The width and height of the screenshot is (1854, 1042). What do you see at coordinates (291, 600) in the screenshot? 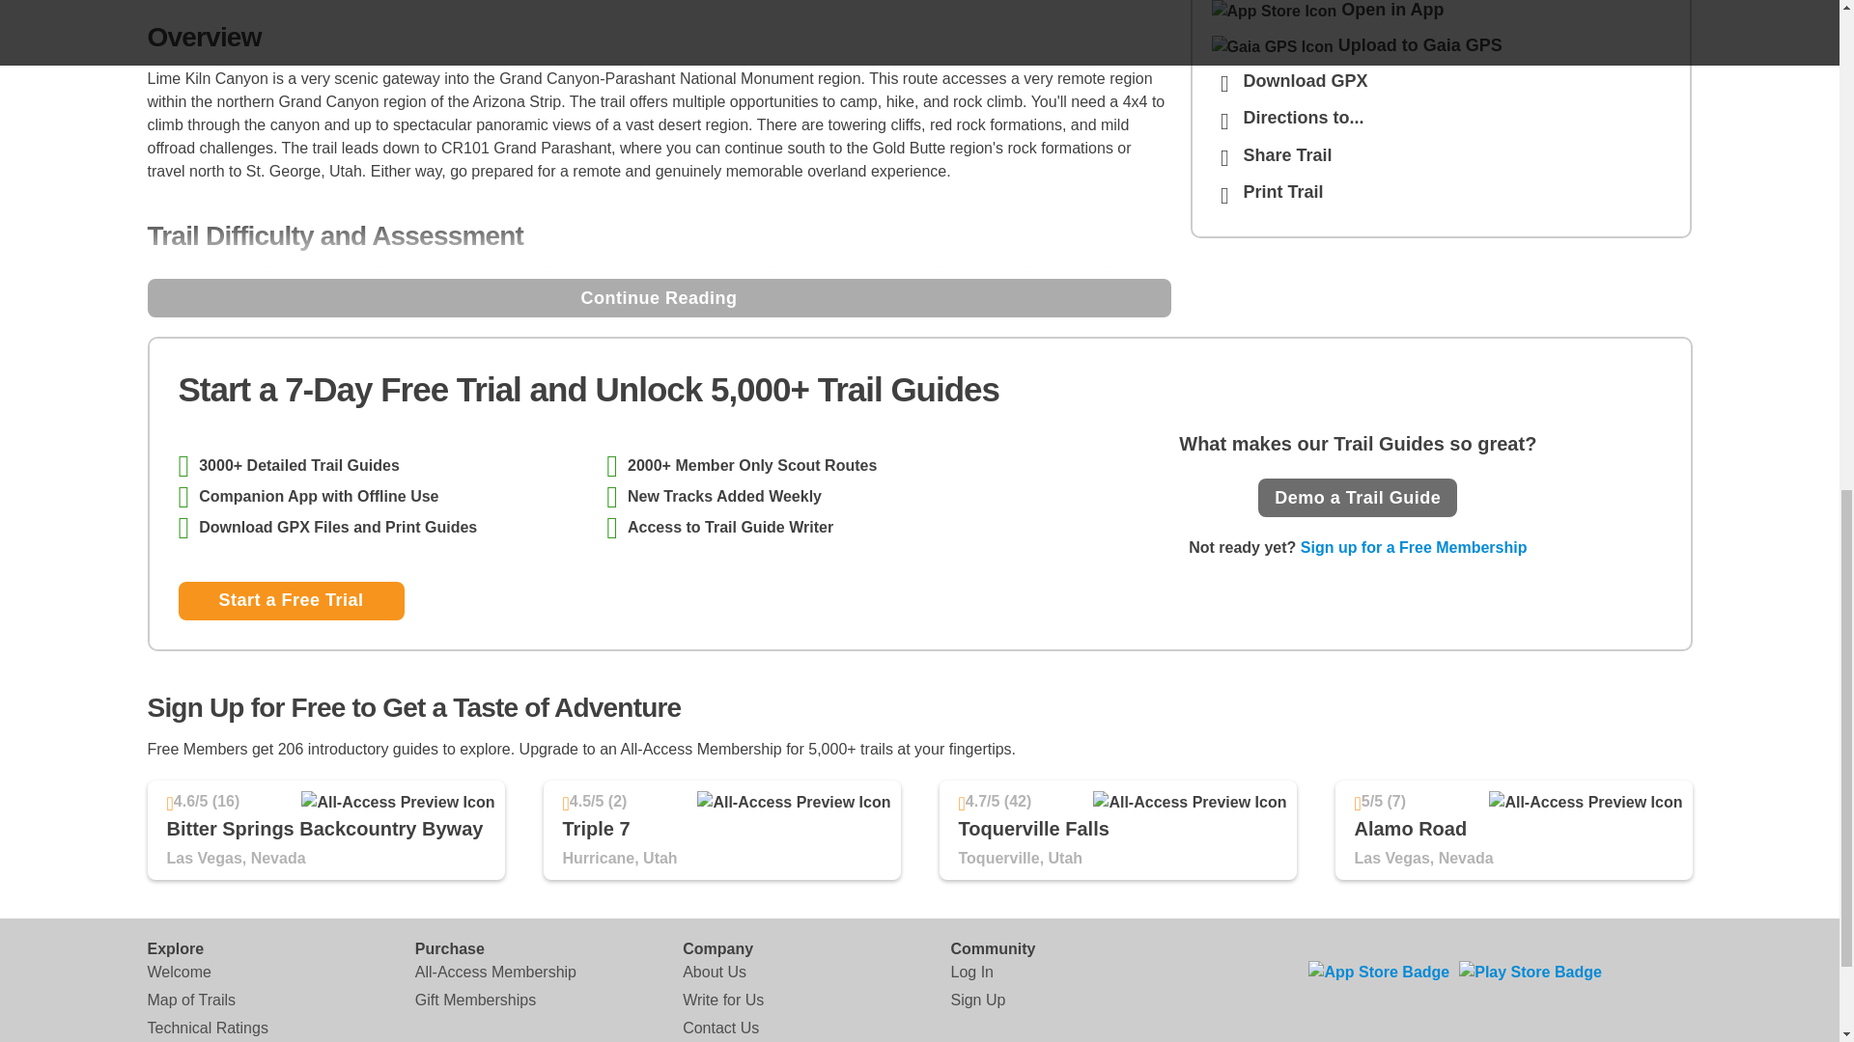
I see `Start a Free Trial` at bounding box center [291, 600].